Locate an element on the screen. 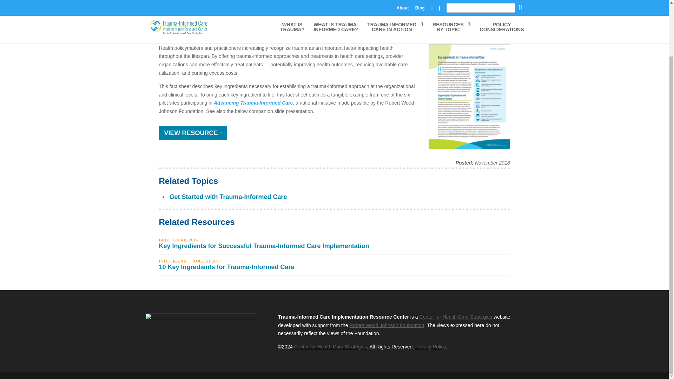 This screenshot has height=379, width=674. Center for Health Care Strategies is located at coordinates (331, 346).